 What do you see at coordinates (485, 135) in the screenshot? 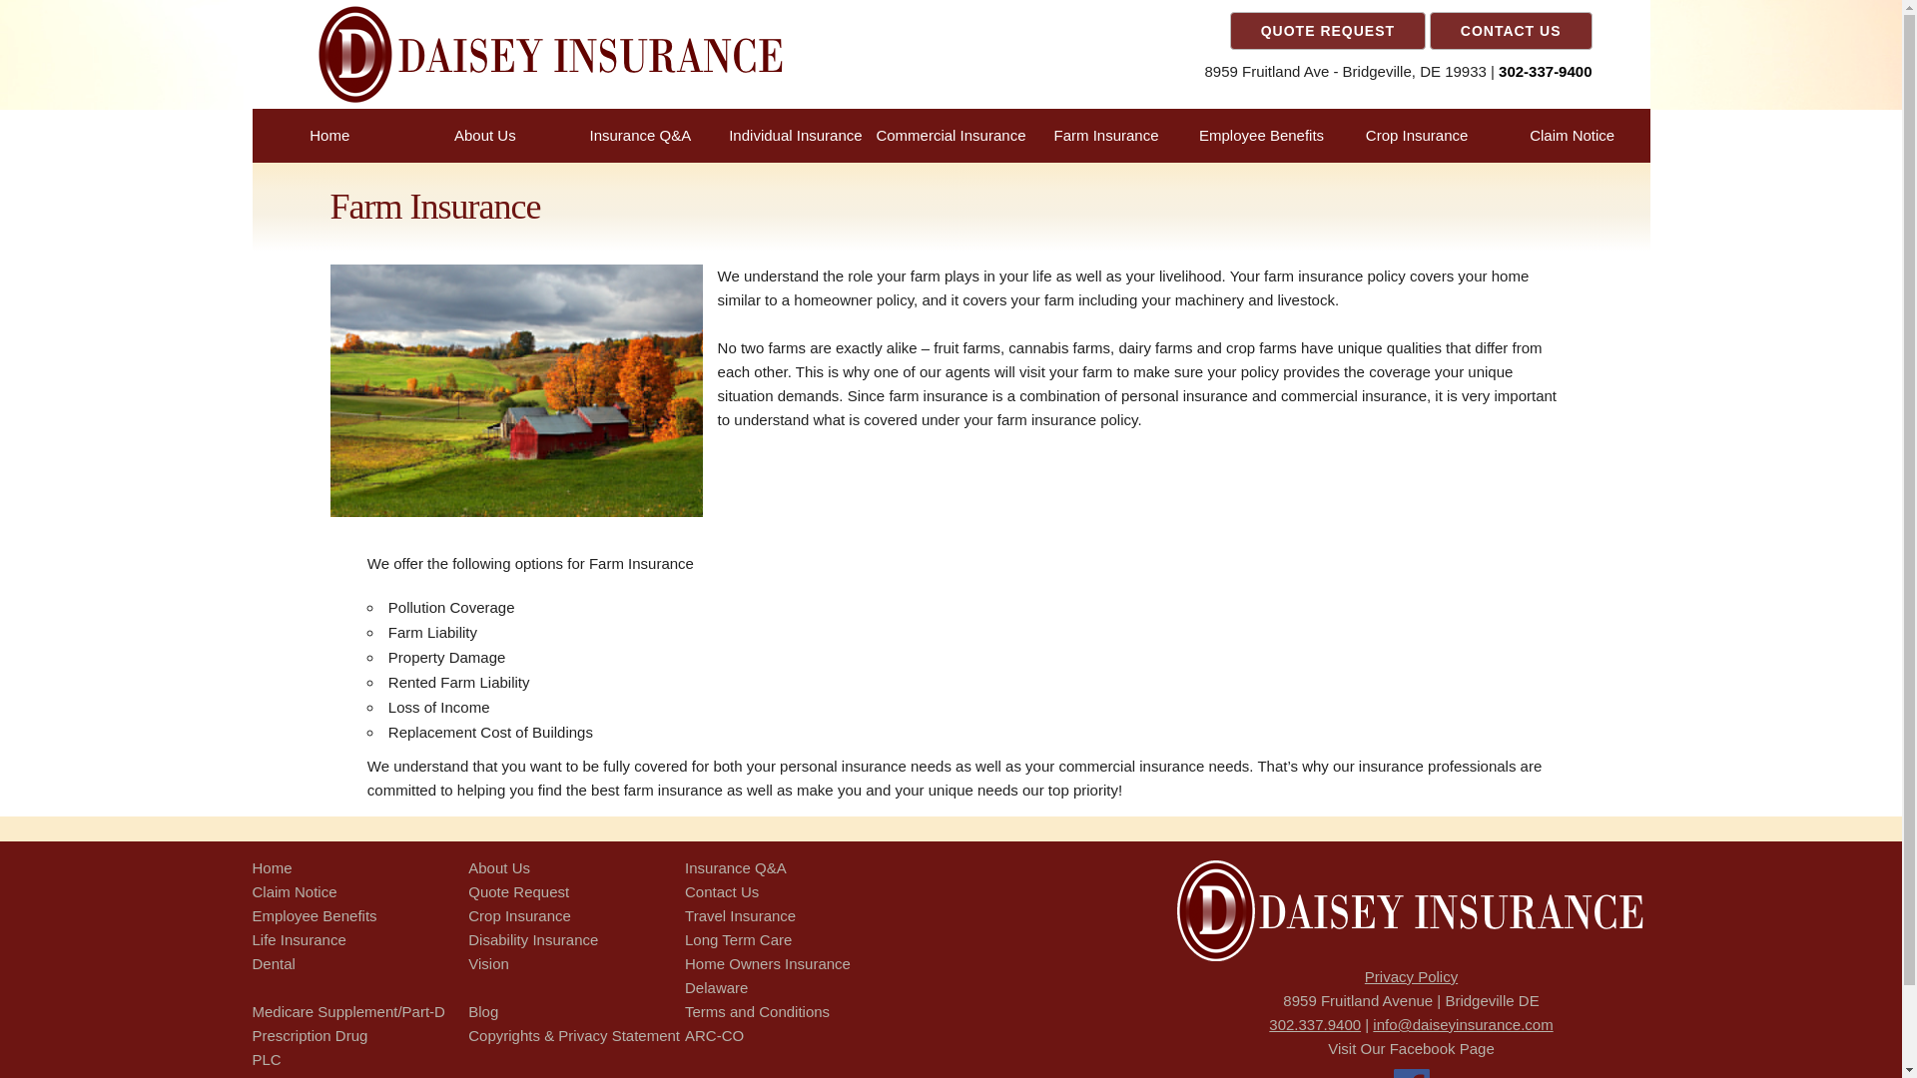
I see `About Us` at bounding box center [485, 135].